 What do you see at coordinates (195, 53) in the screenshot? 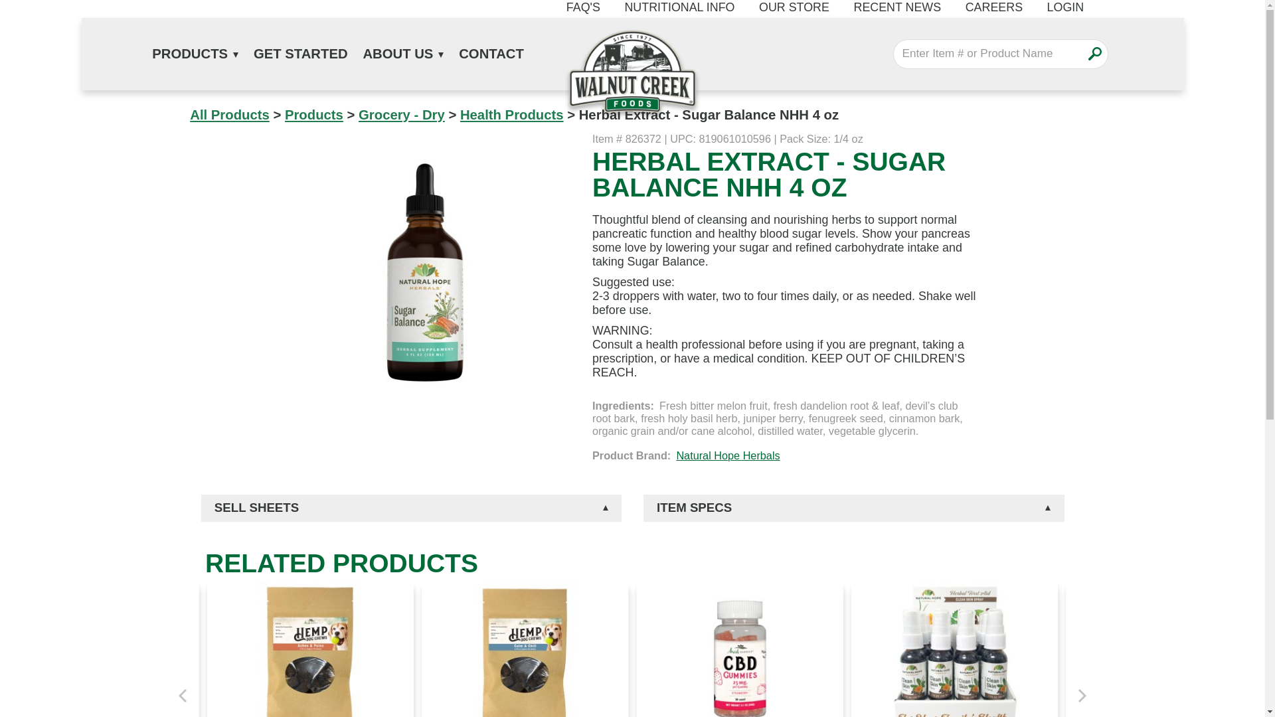
I see `PRODUCTS` at bounding box center [195, 53].